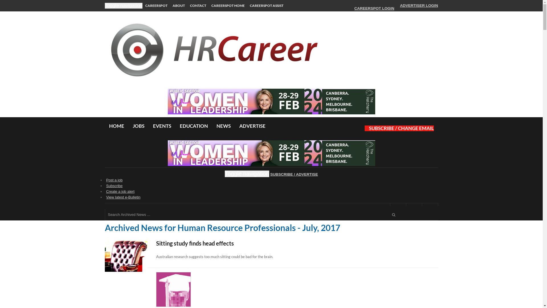 This screenshot has width=547, height=308. What do you see at coordinates (114, 186) in the screenshot?
I see `Subscribe` at bounding box center [114, 186].